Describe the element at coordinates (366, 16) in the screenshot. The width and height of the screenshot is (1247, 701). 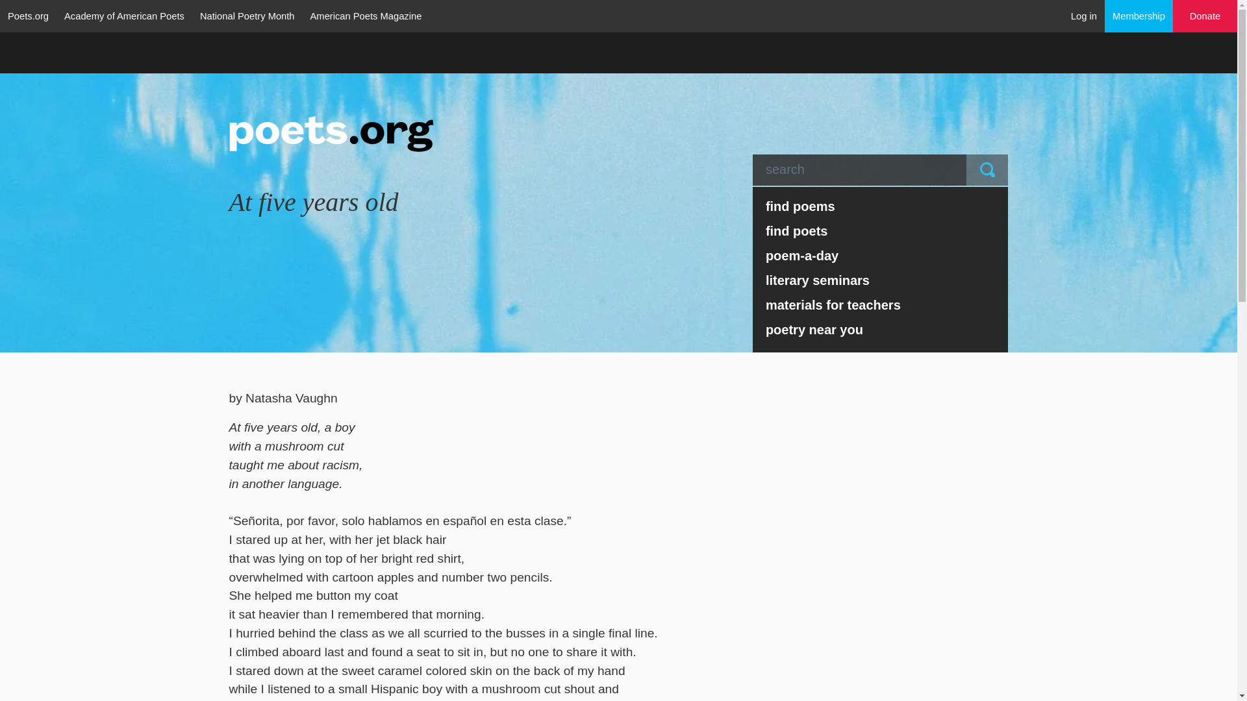
I see `American Poets Magazine` at that location.